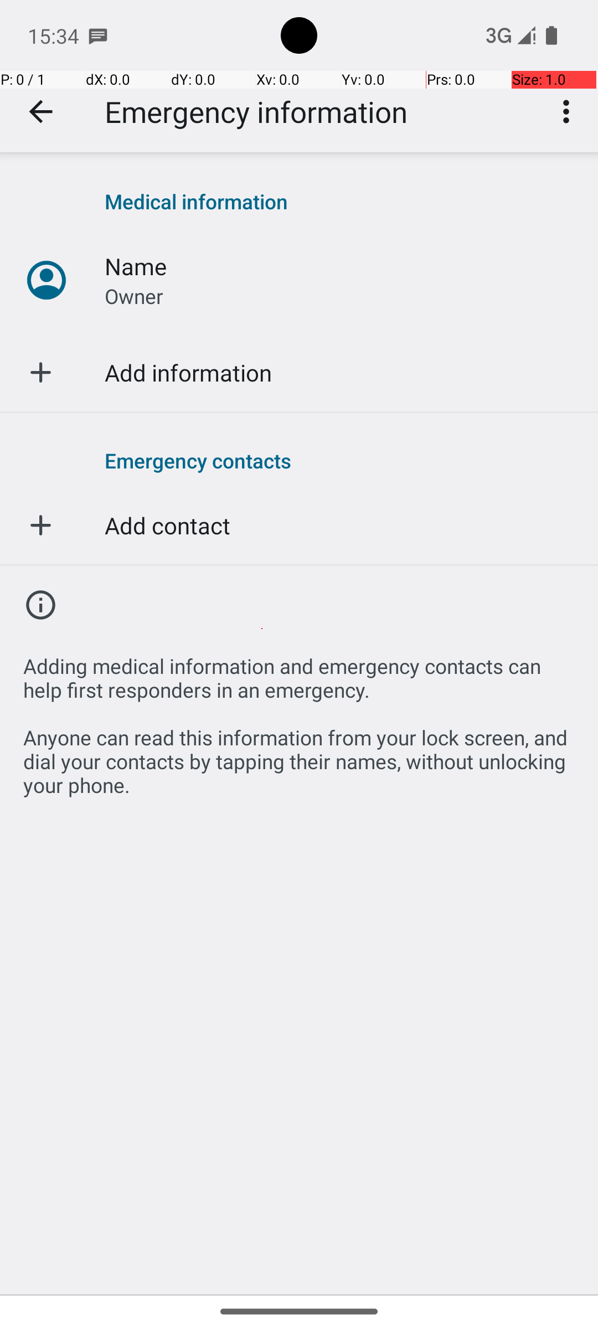 The image size is (598, 1329). What do you see at coordinates (188, 372) in the screenshot?
I see `Add information` at bounding box center [188, 372].